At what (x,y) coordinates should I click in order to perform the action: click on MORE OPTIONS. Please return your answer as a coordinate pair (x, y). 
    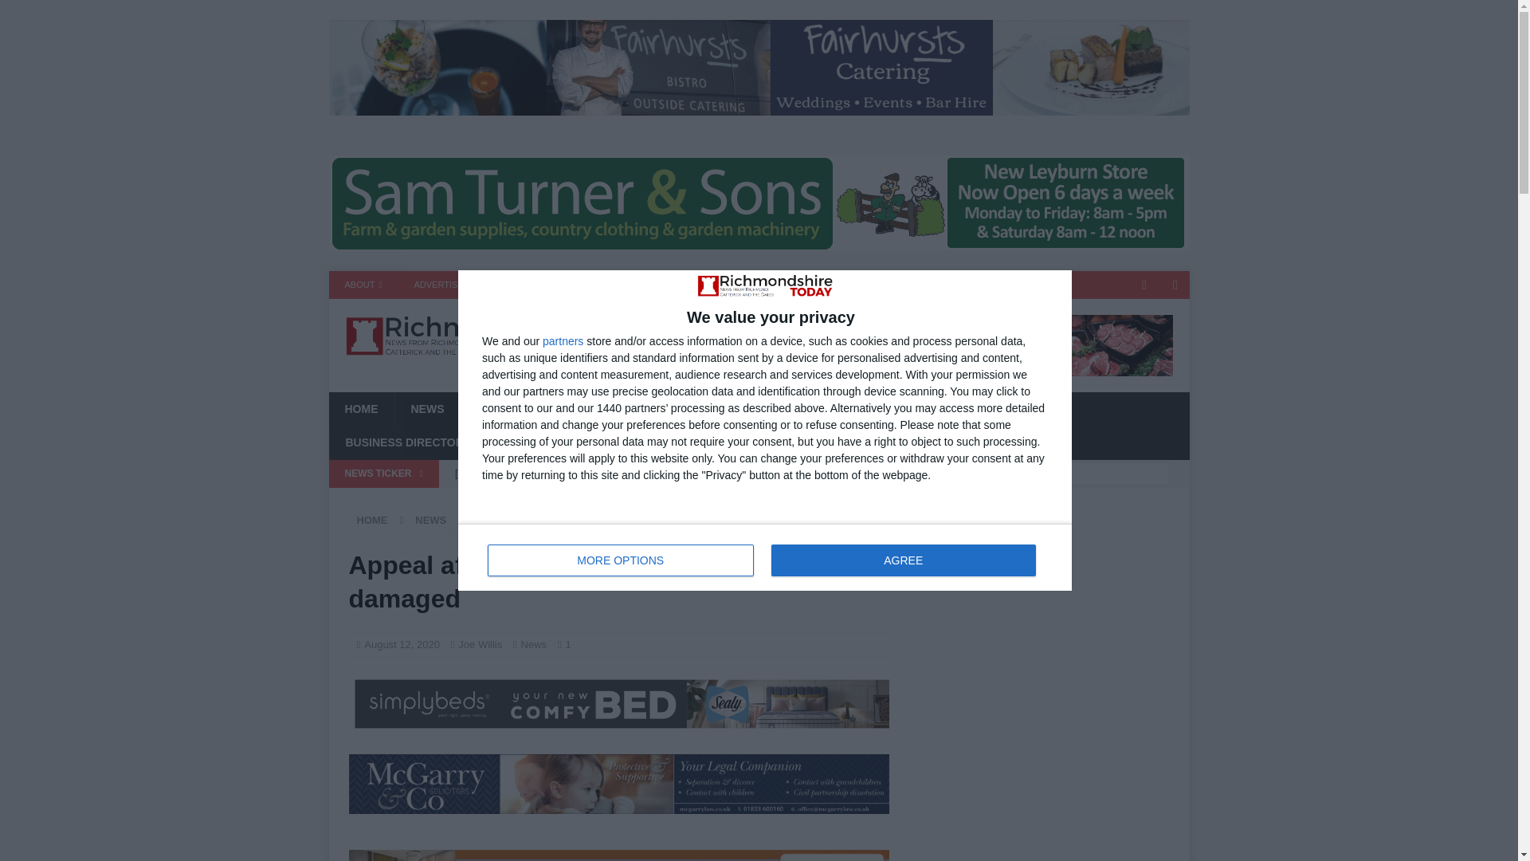
    Looking at the image, I should click on (621, 560).